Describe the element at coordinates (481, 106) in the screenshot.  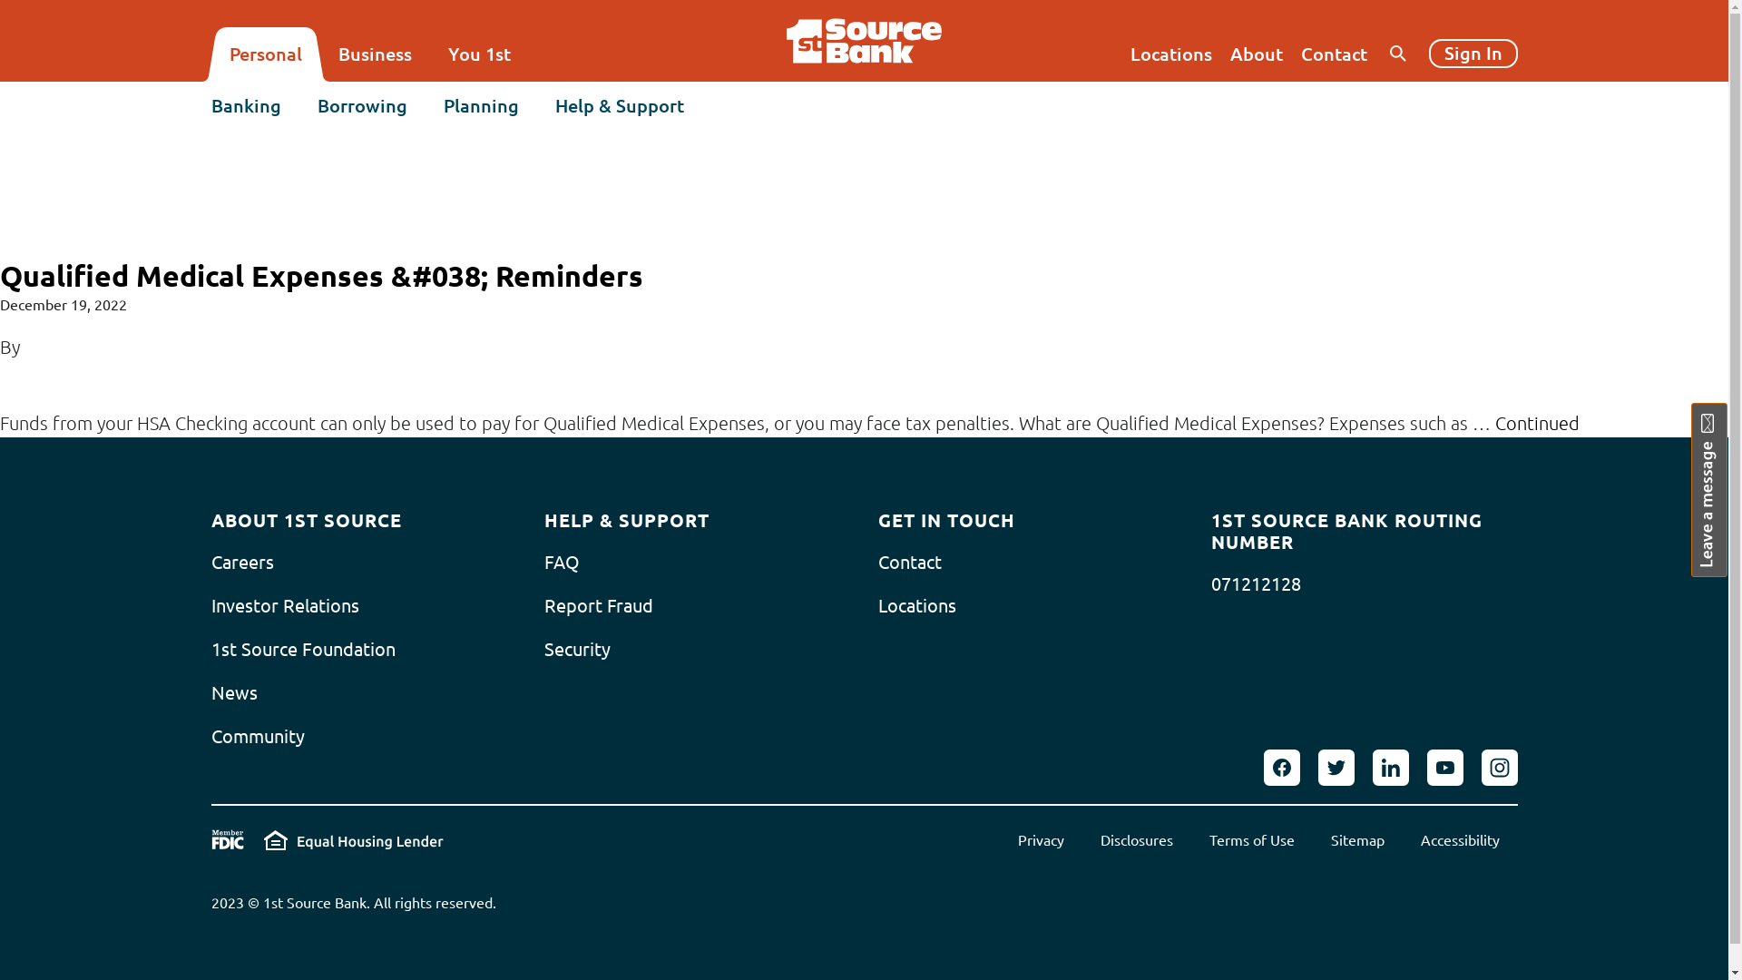
I see `Planning` at that location.